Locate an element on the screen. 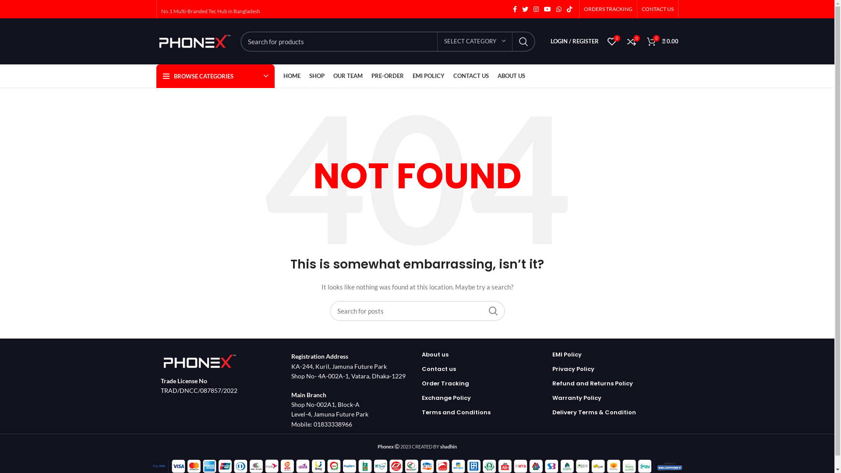 The width and height of the screenshot is (841, 473). Privacy Policy is located at coordinates (573, 369).